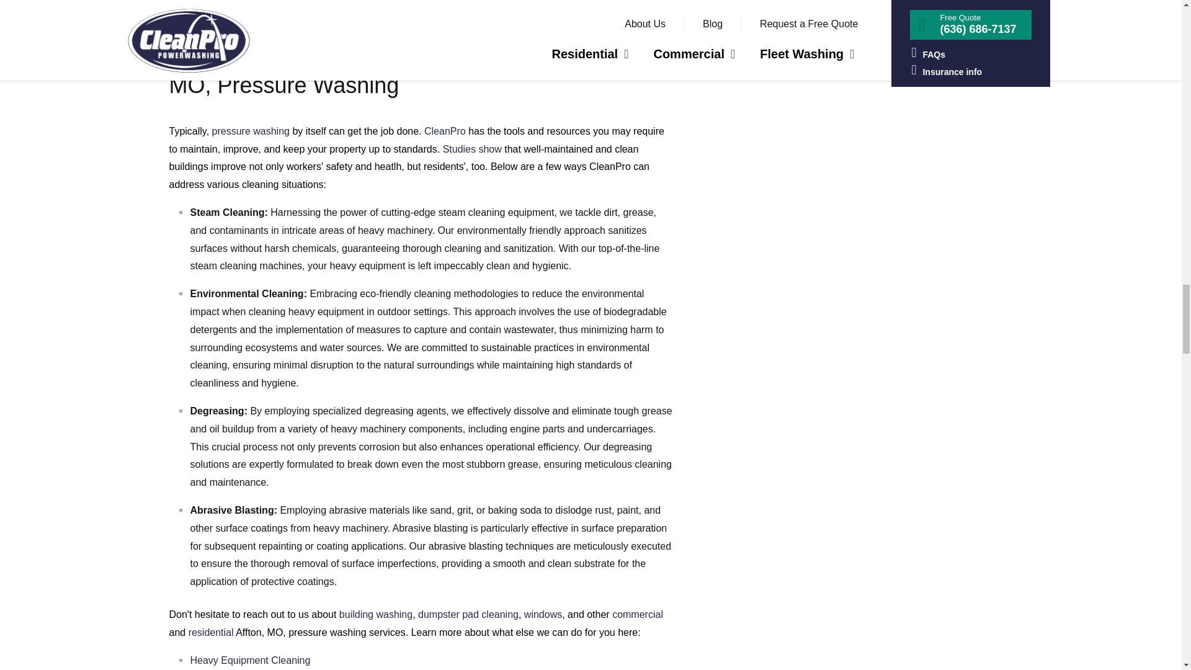  Describe the element at coordinates (251, 132) in the screenshot. I see `Pressure Washing Stats` at that location.